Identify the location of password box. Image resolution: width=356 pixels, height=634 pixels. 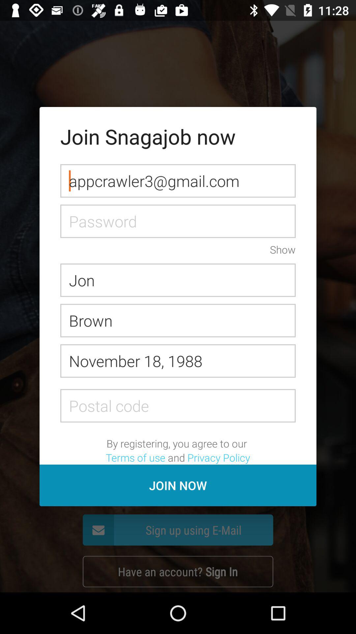
(178, 221).